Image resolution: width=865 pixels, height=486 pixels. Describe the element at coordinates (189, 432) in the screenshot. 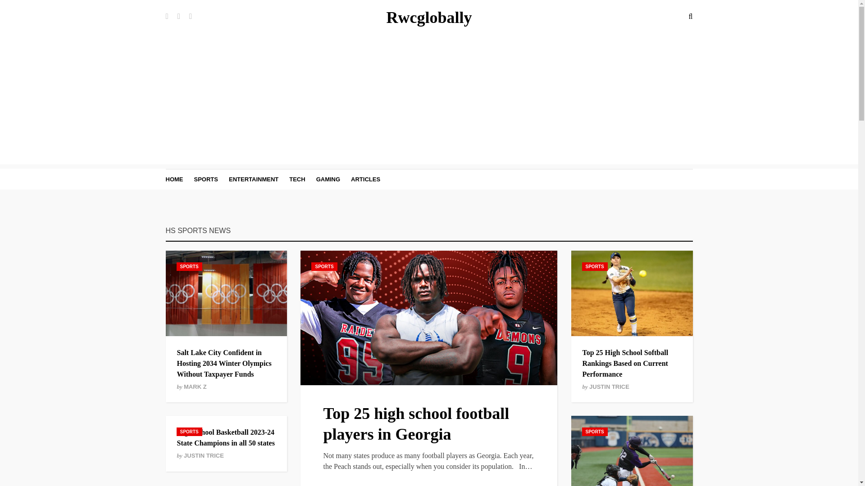

I see `SPORTS` at that location.